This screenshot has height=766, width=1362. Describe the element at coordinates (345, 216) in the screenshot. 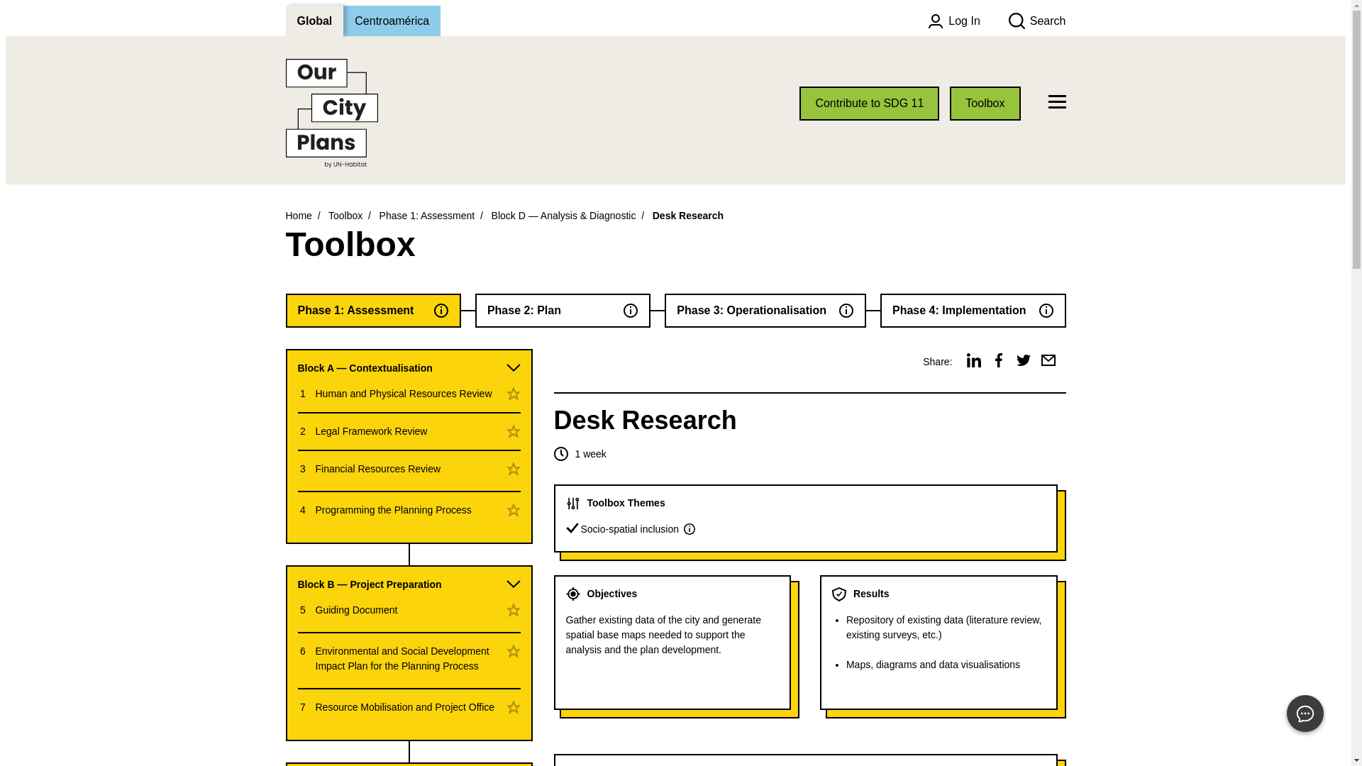

I see `Toolbox` at that location.